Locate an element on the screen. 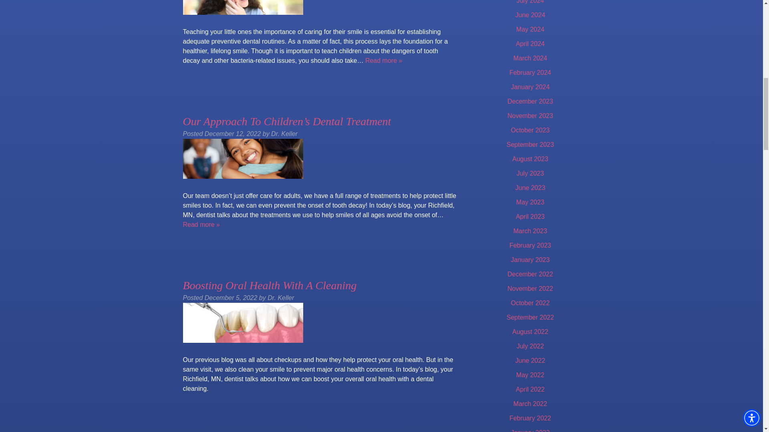  Boosting Oral Health With A Cleaning is located at coordinates (270, 285).